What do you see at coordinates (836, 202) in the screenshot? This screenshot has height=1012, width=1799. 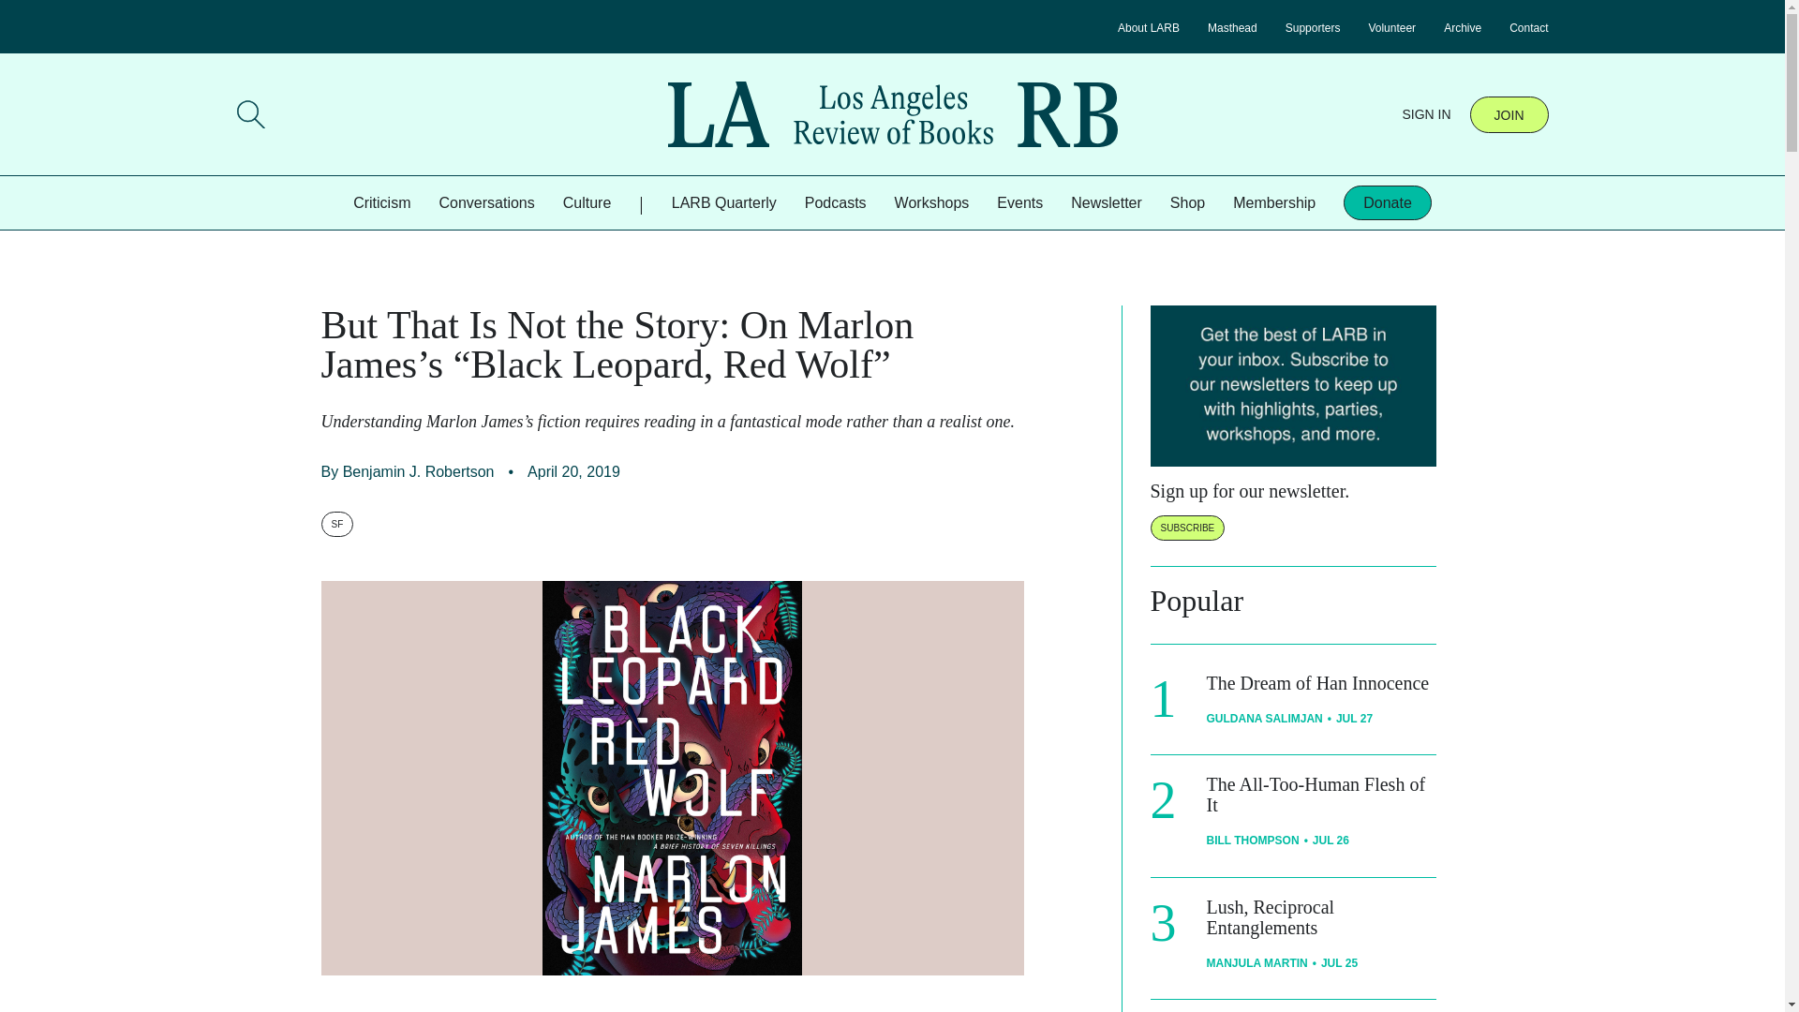 I see `Podcasts` at bounding box center [836, 202].